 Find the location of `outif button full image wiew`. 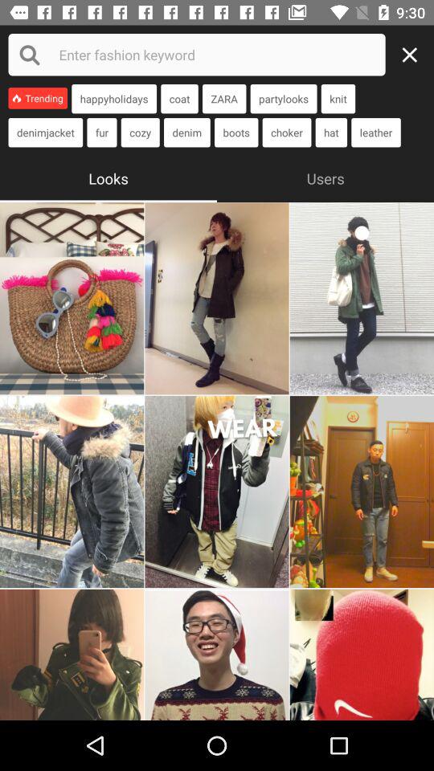

outif button full image wiew is located at coordinates (217, 299).